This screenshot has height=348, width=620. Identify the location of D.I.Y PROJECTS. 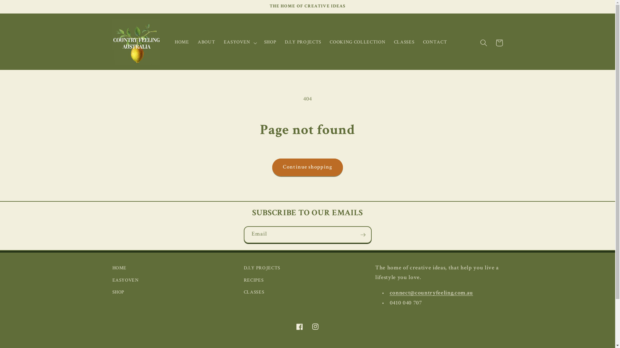
(262, 269).